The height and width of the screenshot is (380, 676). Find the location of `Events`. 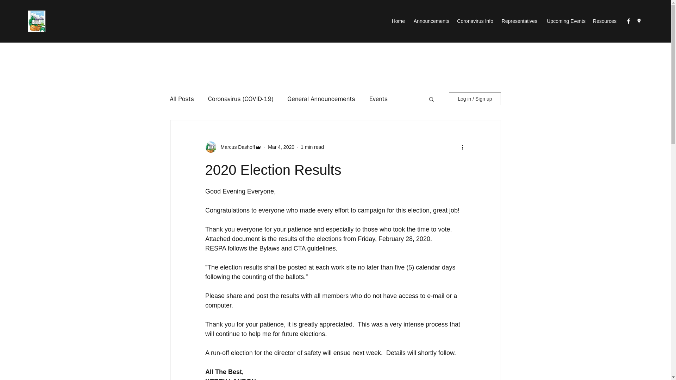

Events is located at coordinates (378, 99).